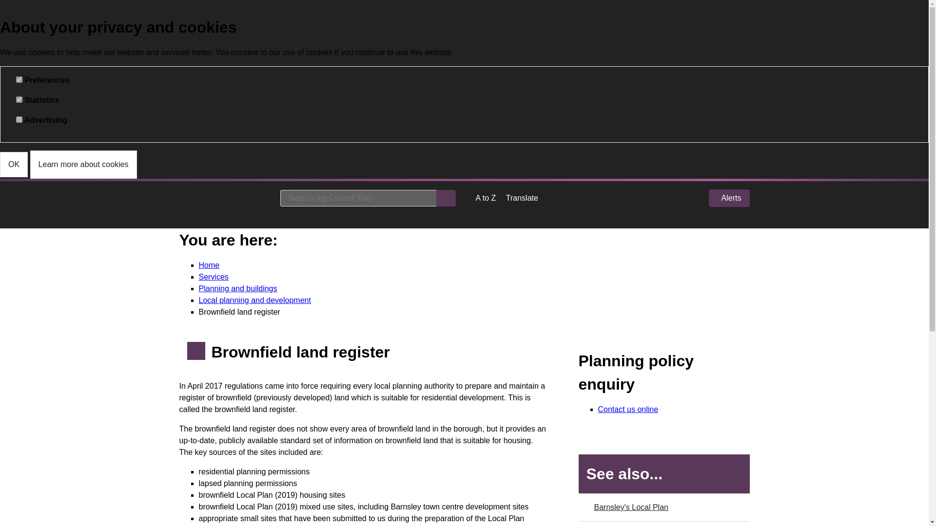 The height and width of the screenshot is (526, 936). I want to click on Contact us online, so click(628, 409).